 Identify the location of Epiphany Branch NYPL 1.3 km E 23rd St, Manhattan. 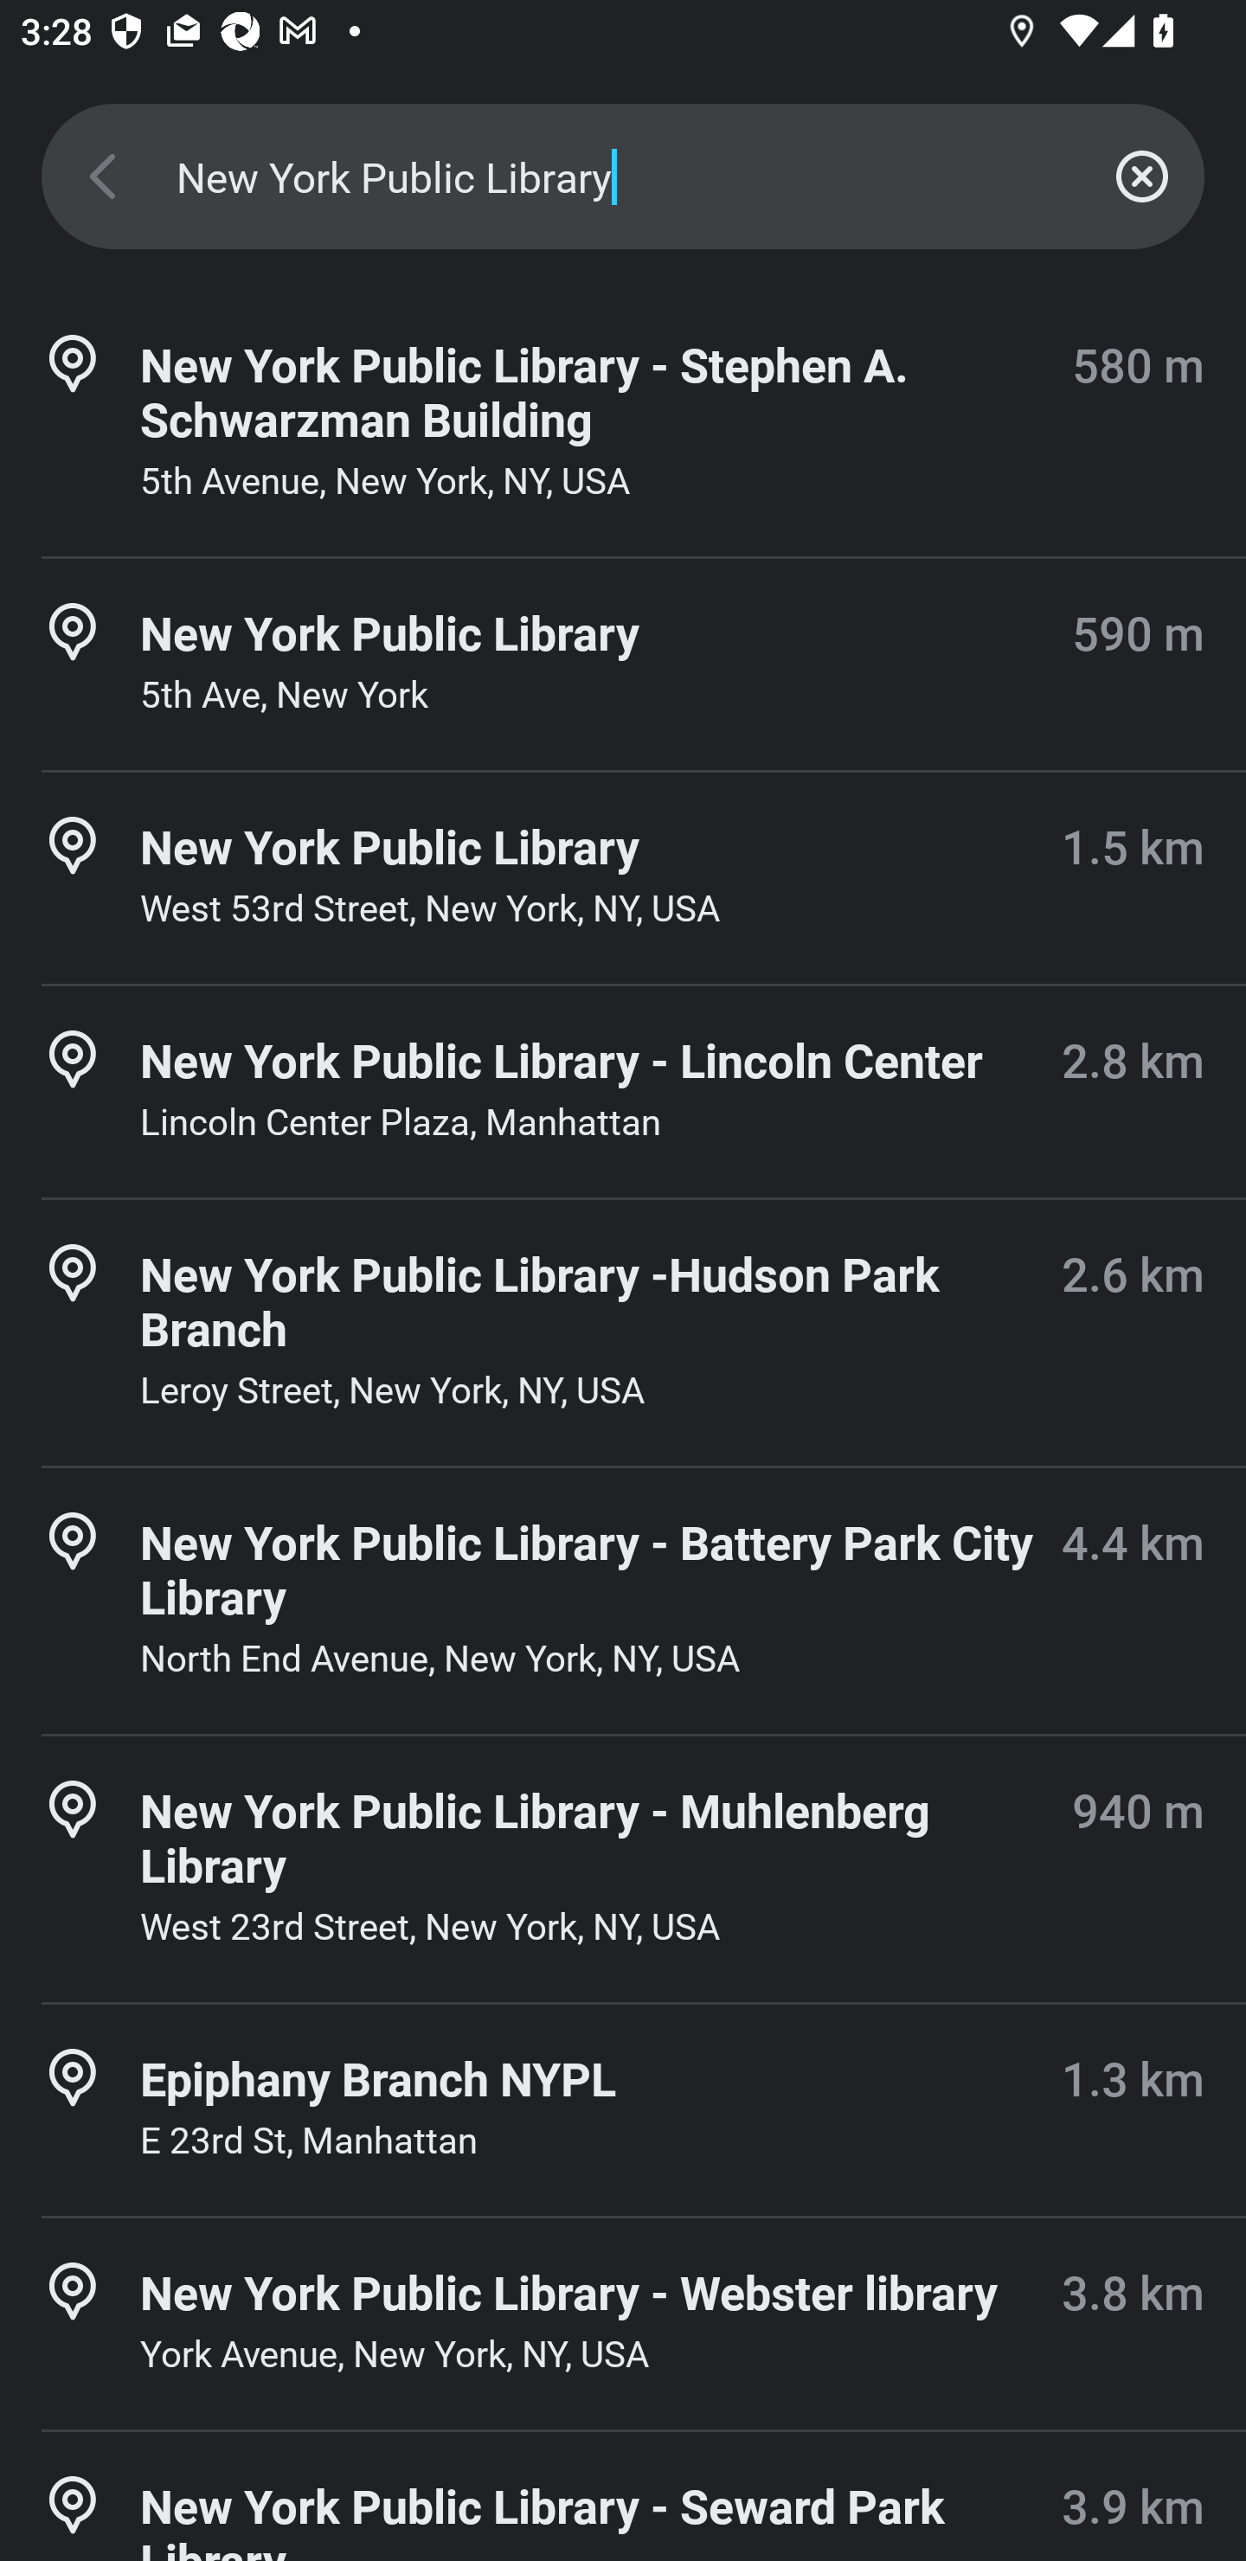
(623, 2109).